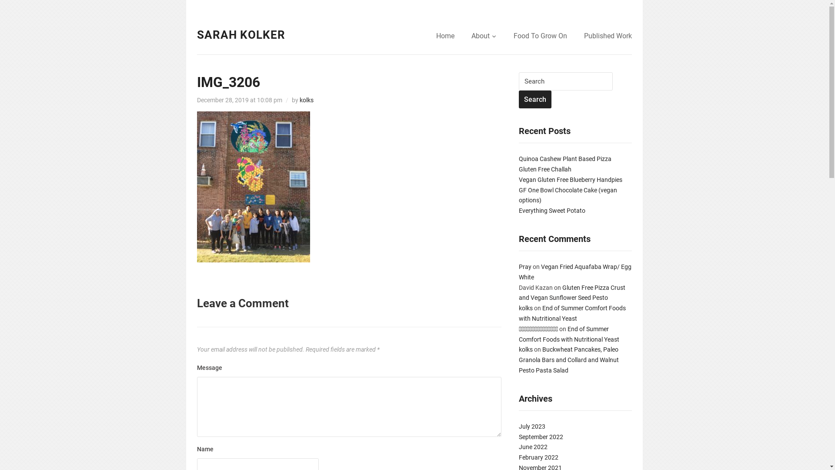 This screenshot has height=470, width=835. What do you see at coordinates (572, 313) in the screenshot?
I see `End of Summer Comfort Foods with Nutritional Yeast` at bounding box center [572, 313].